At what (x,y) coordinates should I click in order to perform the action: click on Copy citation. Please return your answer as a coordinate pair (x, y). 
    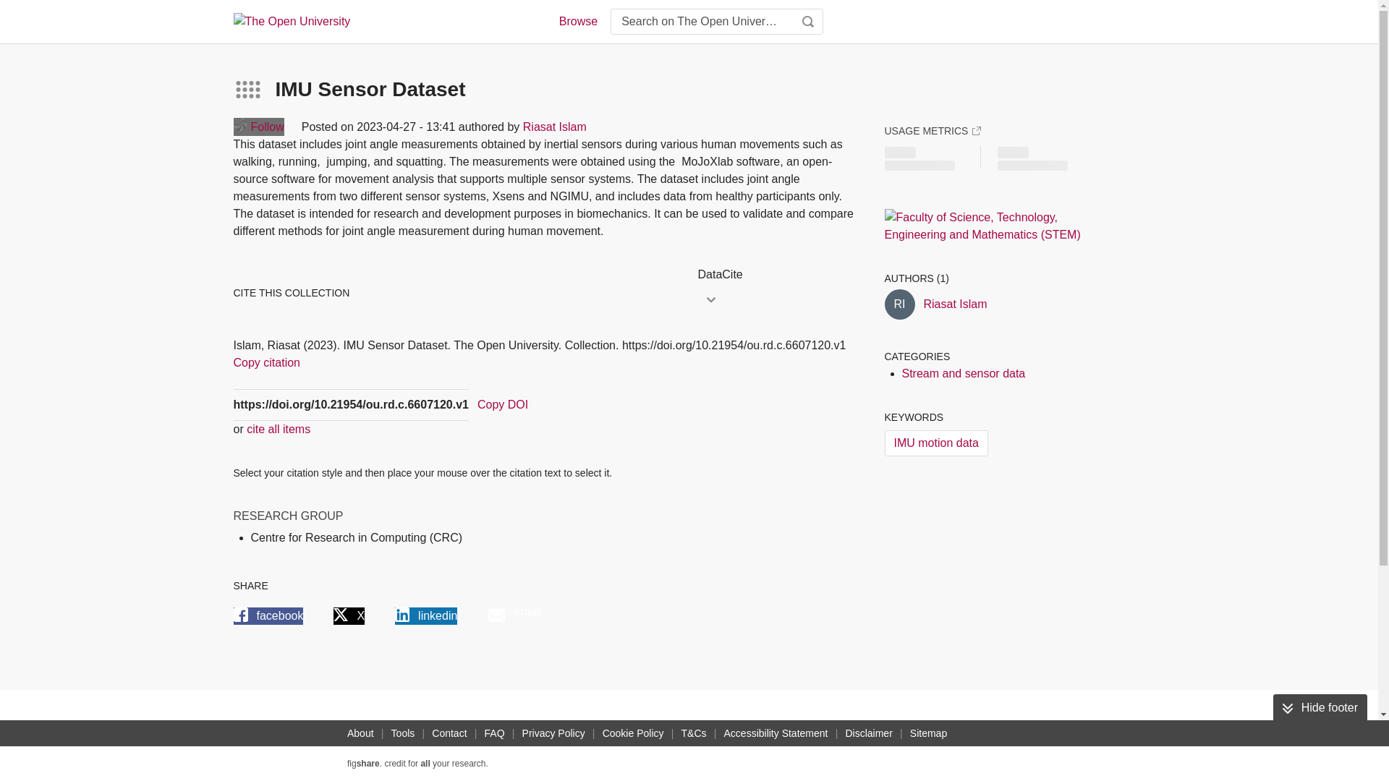
    Looking at the image, I should click on (266, 363).